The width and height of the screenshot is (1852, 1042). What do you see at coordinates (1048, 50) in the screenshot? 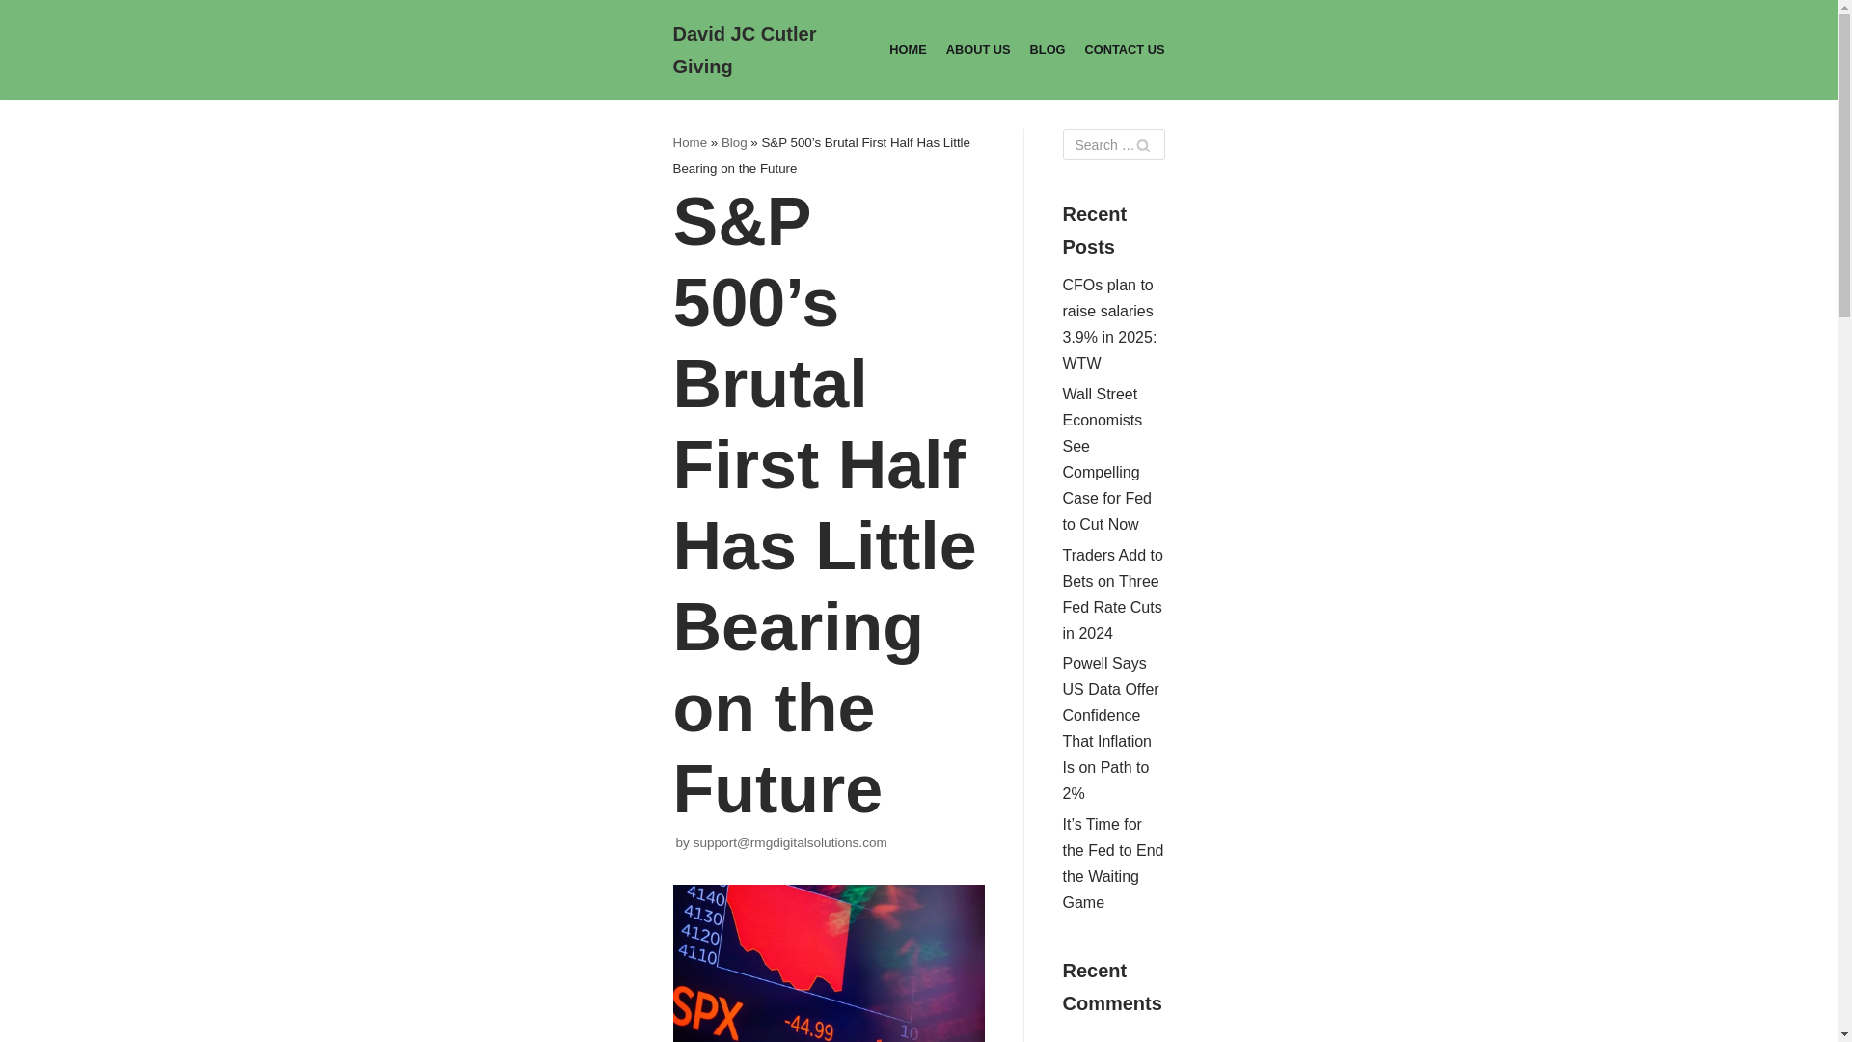
I see `BLOG` at bounding box center [1048, 50].